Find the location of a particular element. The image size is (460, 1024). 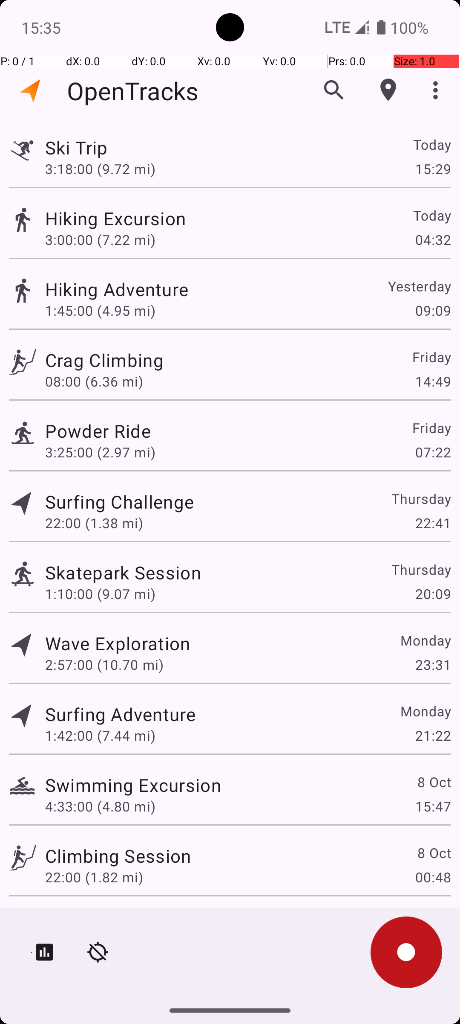

3:25:00 (2.97 mi) is located at coordinates (101, 452).